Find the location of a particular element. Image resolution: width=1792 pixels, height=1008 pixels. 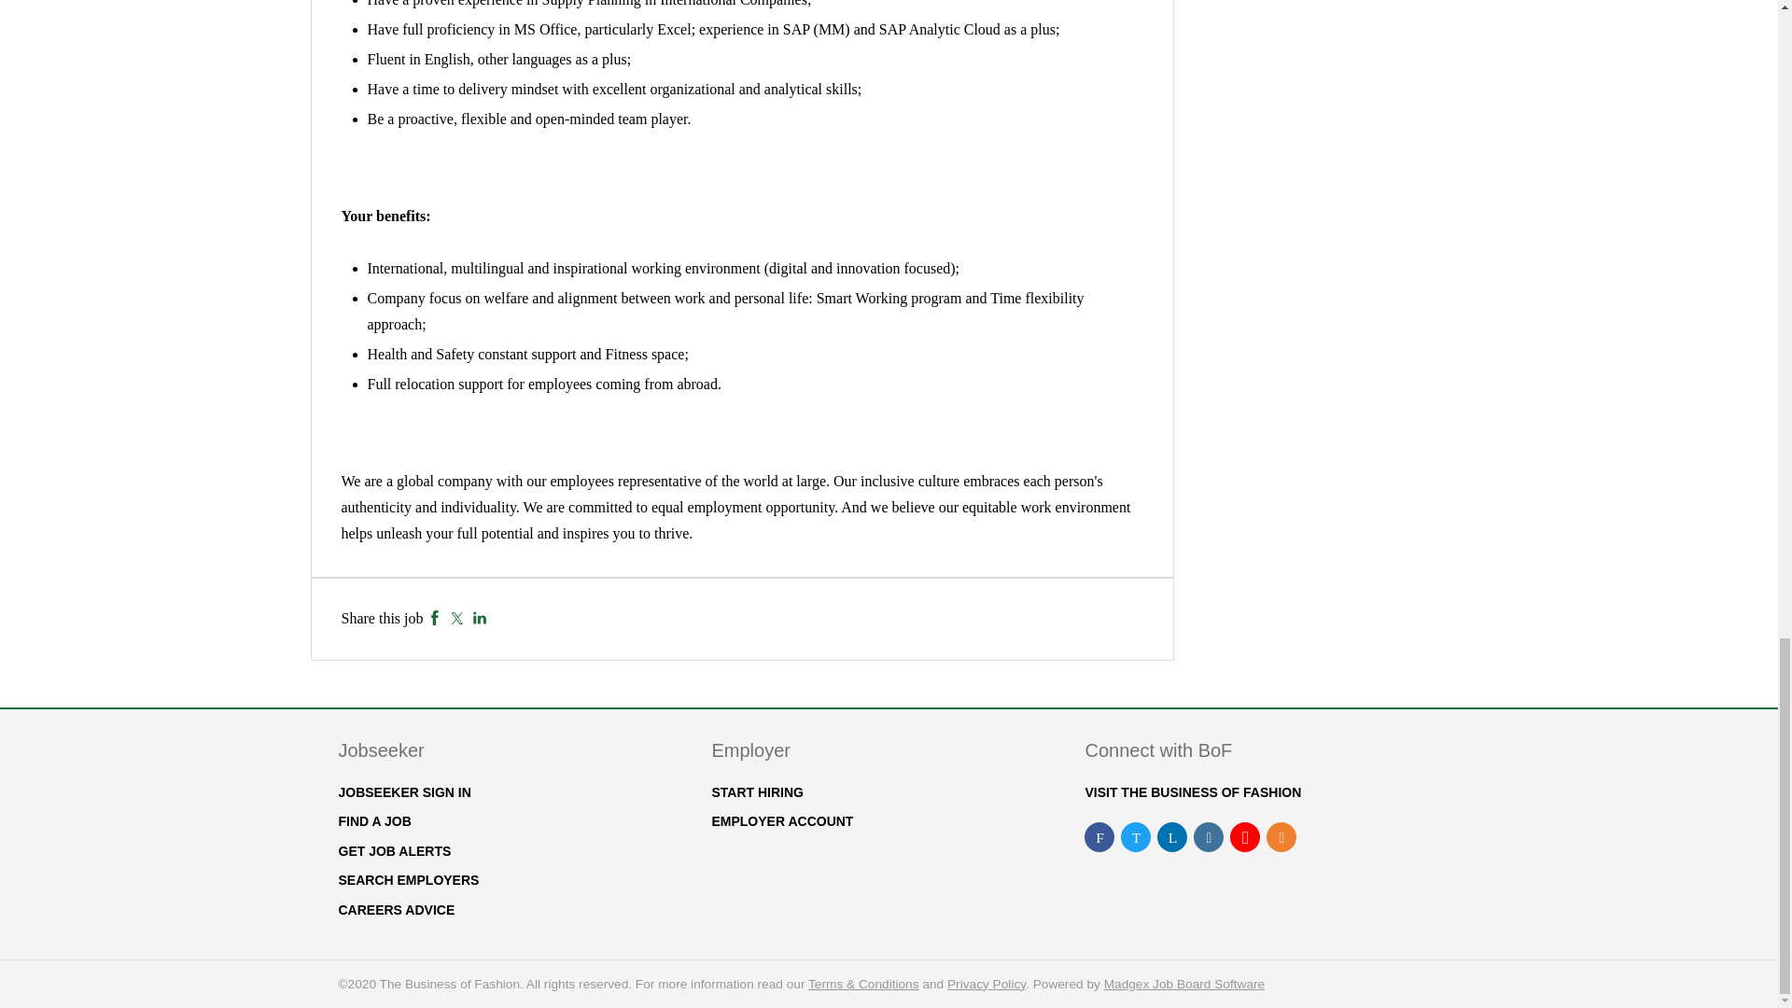

JOBSEEKER SIGN IN is located at coordinates (403, 792).